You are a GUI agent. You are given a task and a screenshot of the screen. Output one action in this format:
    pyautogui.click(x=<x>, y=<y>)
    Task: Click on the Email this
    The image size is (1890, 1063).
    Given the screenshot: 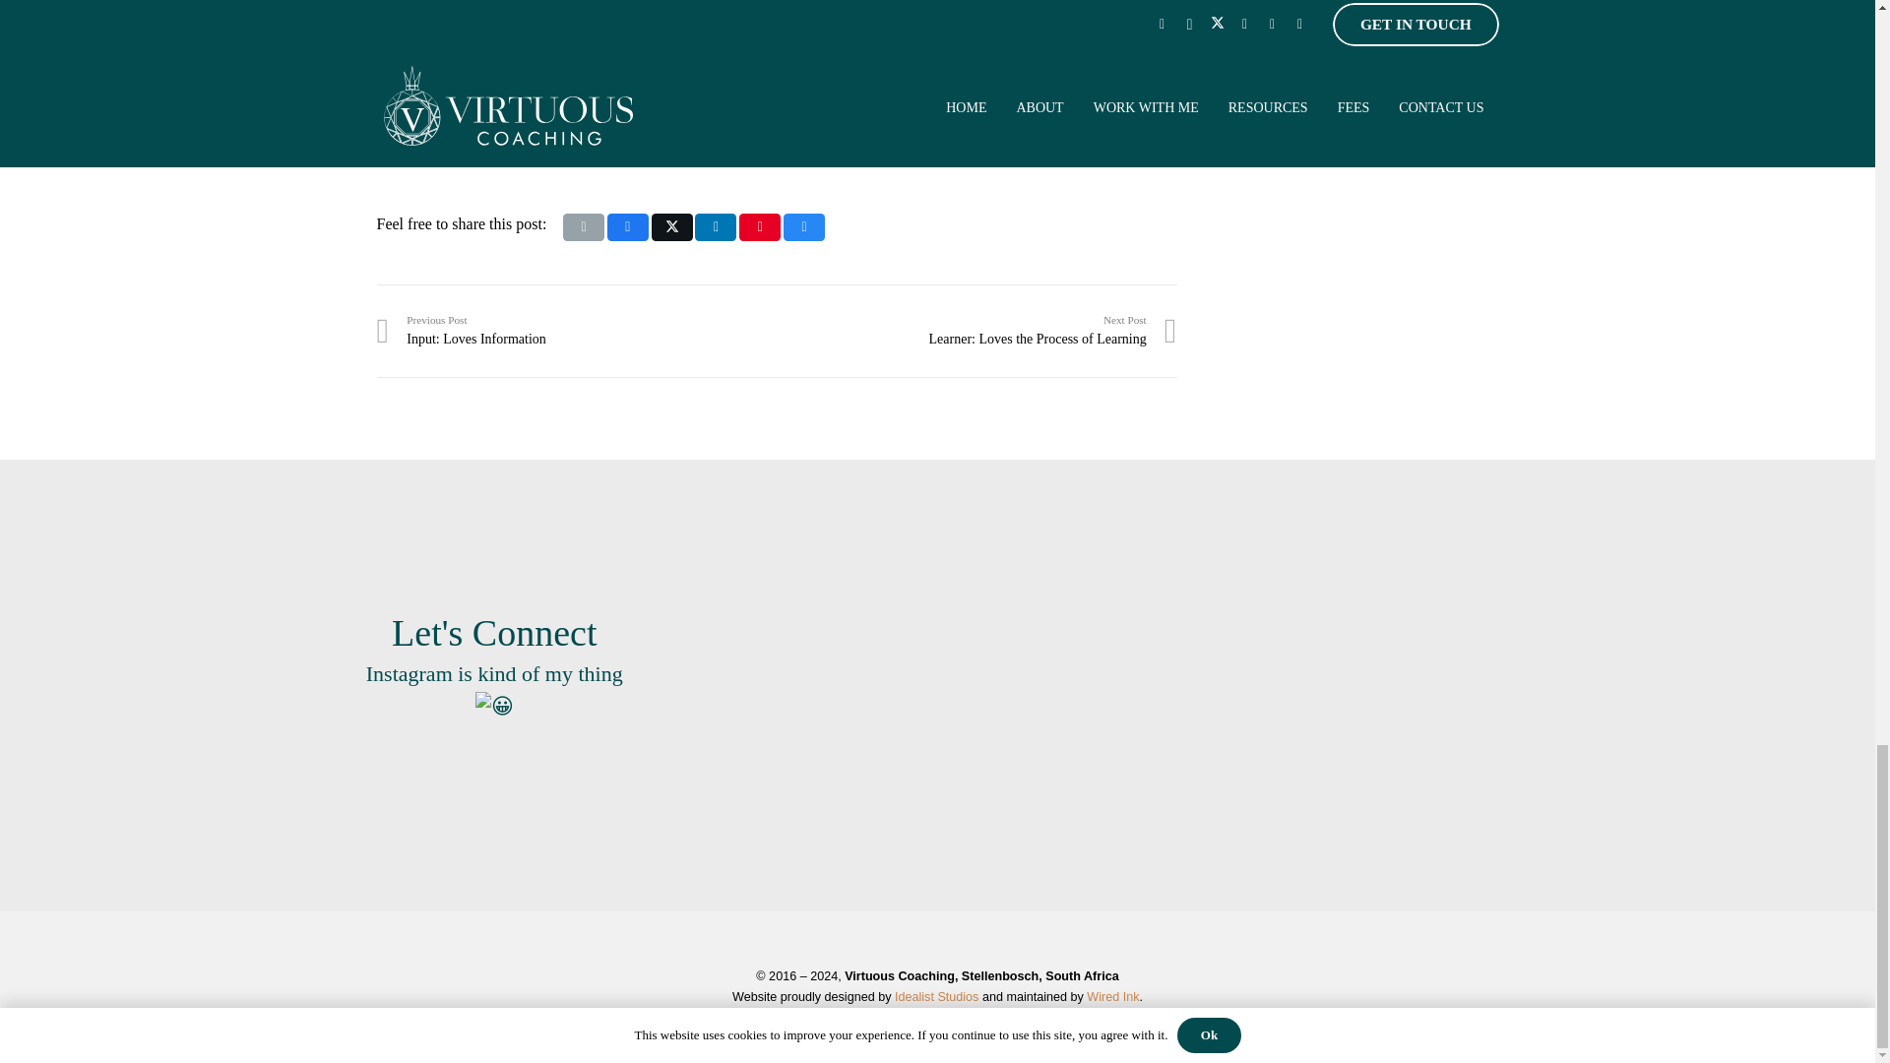 What is the action you would take?
    pyautogui.click(x=577, y=331)
    